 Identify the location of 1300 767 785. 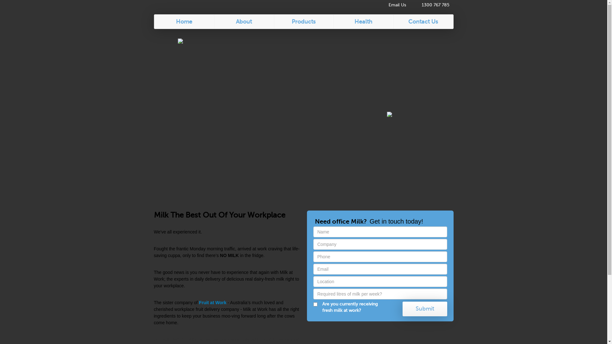
(432, 5).